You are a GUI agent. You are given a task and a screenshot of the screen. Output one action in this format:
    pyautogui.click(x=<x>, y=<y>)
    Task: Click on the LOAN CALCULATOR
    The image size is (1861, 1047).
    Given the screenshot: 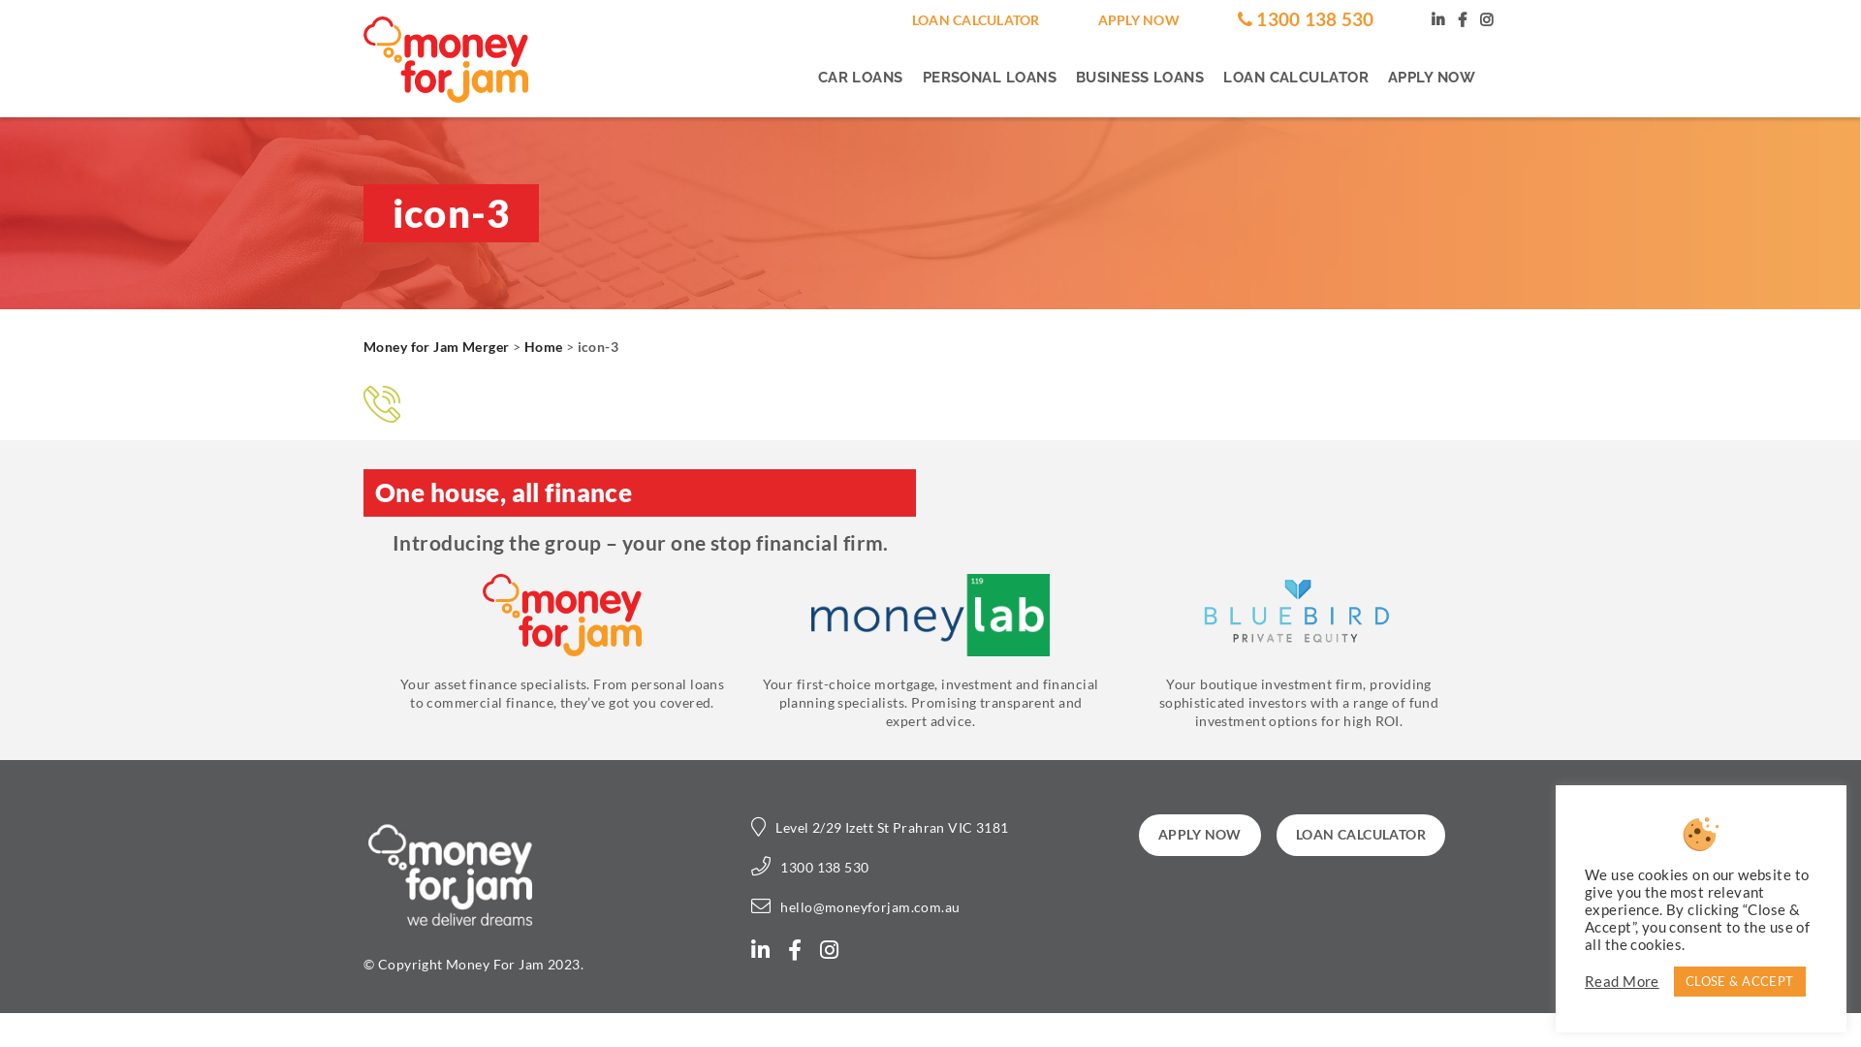 What is the action you would take?
    pyautogui.click(x=1361, y=835)
    